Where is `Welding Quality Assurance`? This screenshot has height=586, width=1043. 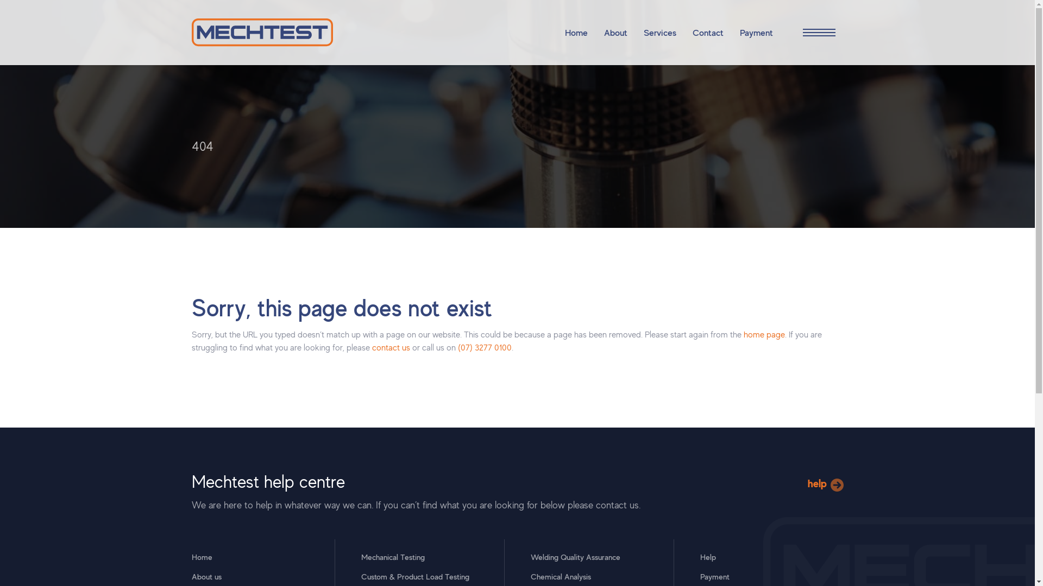 Welding Quality Assurance is located at coordinates (575, 557).